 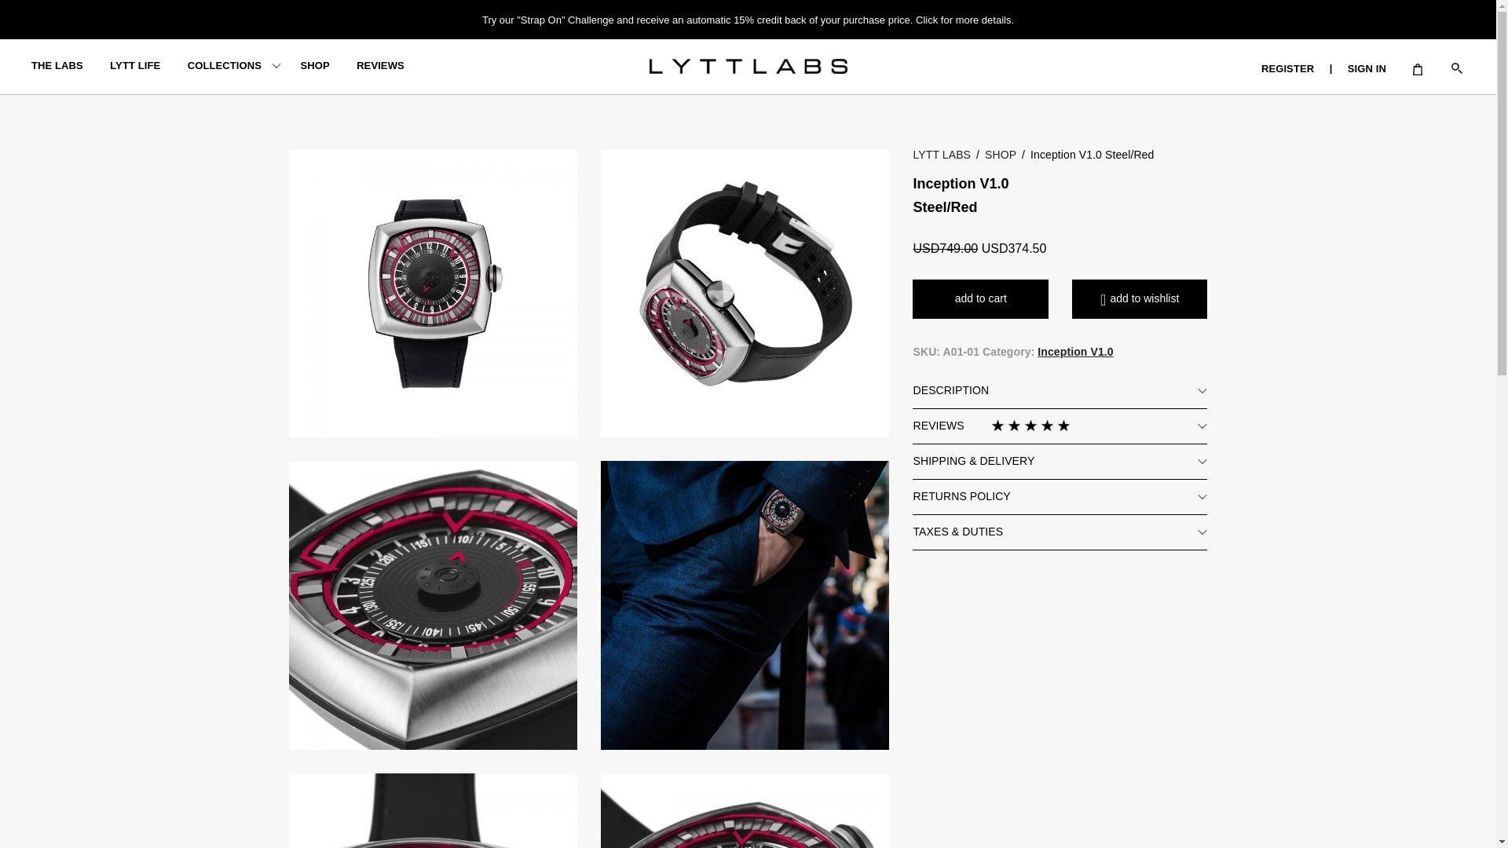 What do you see at coordinates (135, 64) in the screenshot?
I see `LYTT LIFE` at bounding box center [135, 64].